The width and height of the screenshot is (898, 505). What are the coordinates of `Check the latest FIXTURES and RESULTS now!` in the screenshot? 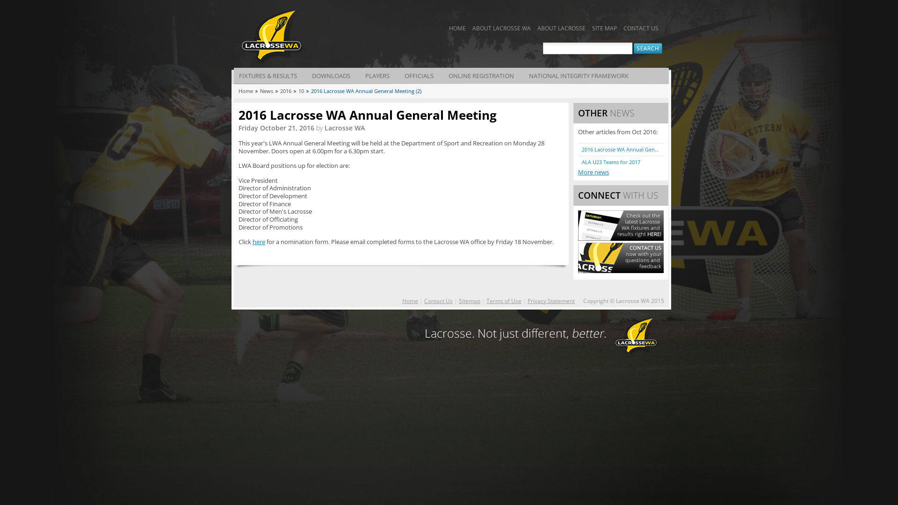 It's located at (621, 238).